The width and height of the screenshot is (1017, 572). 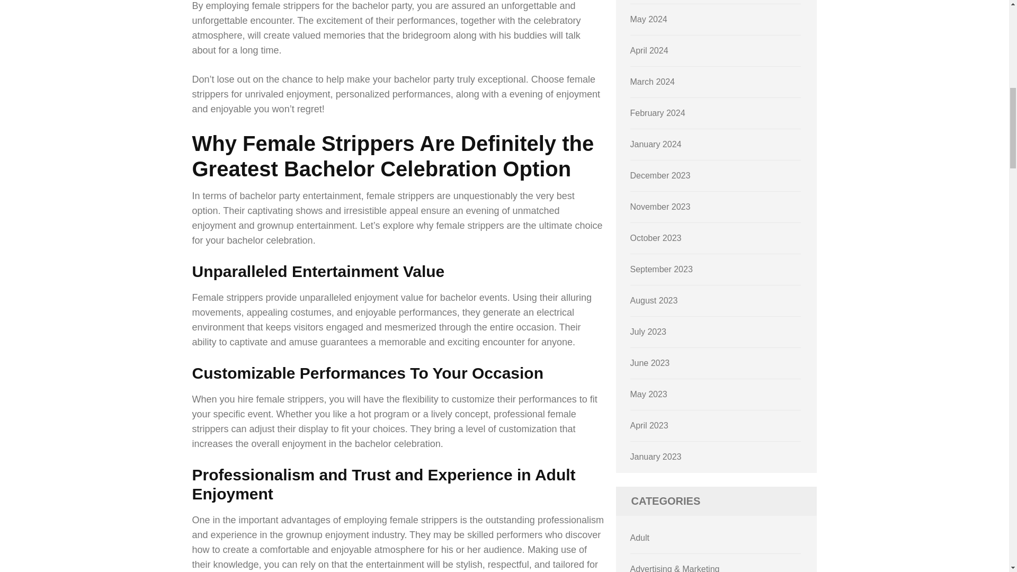 I want to click on February 2024, so click(x=658, y=113).